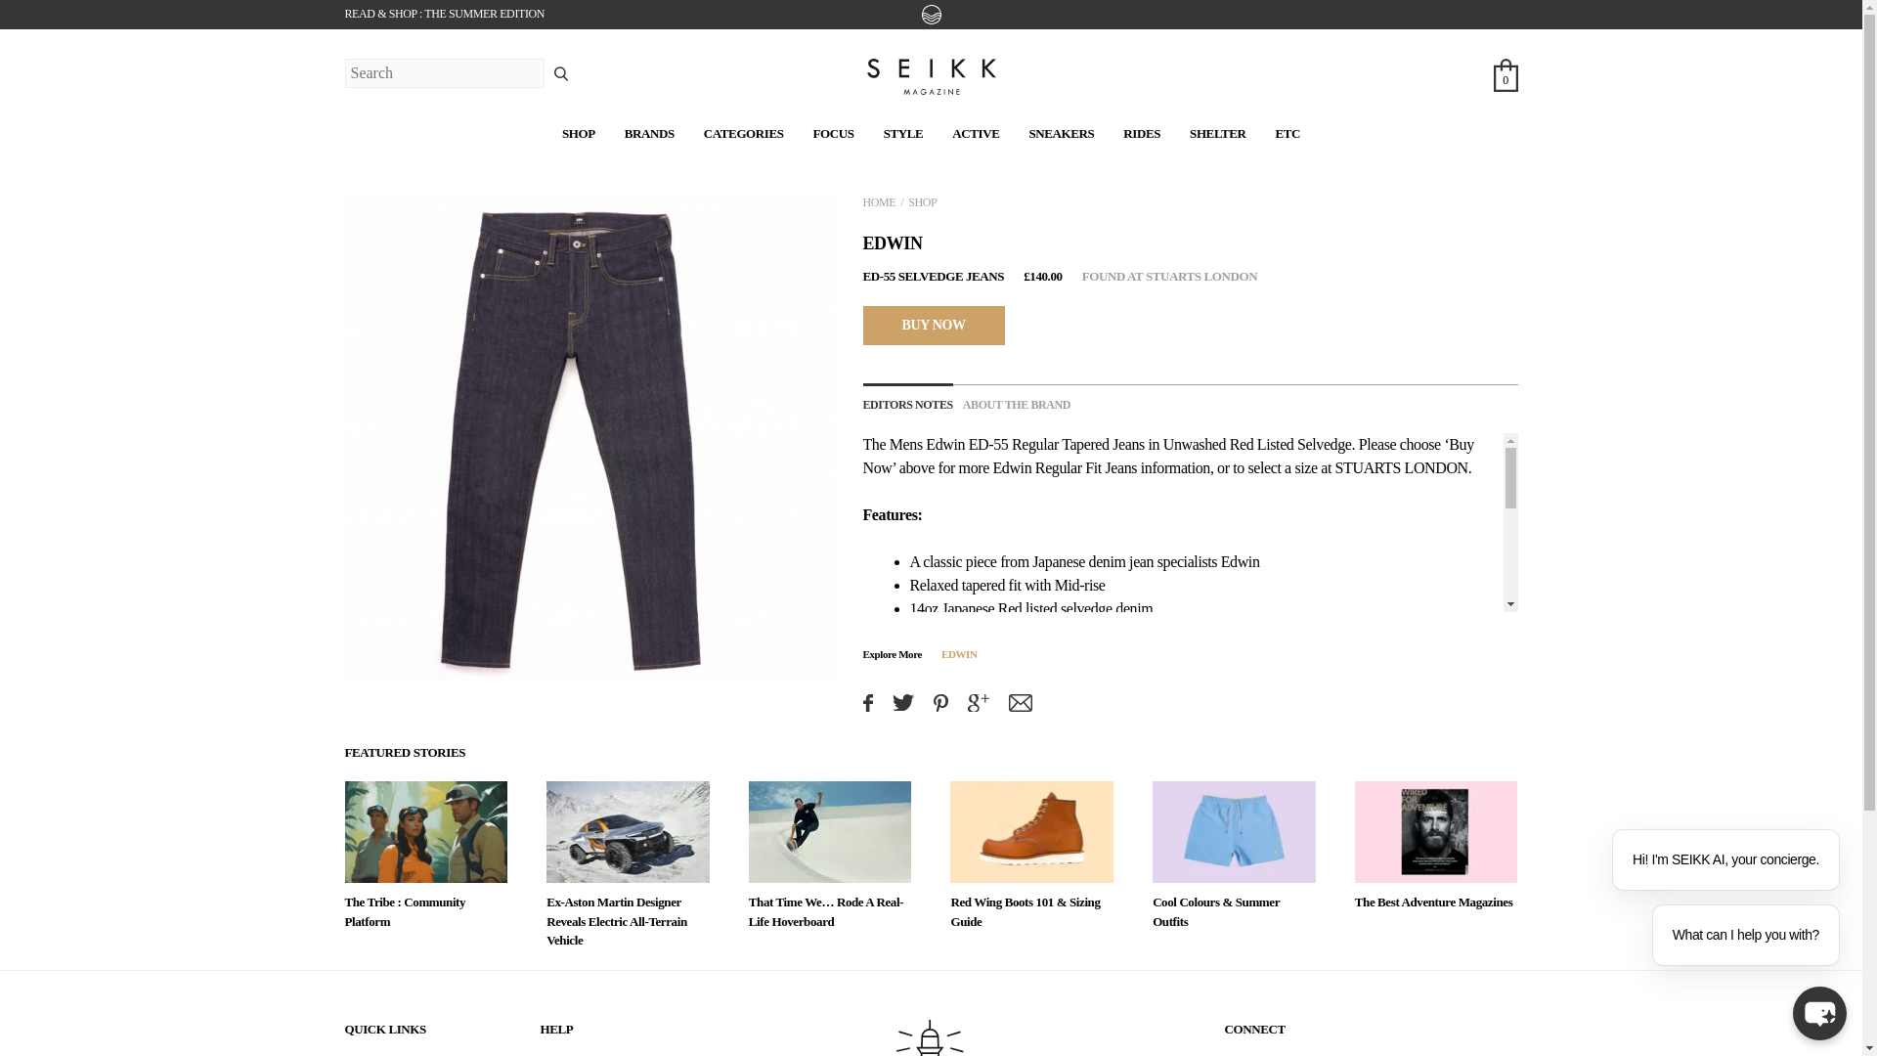 This screenshot has height=1056, width=1877. What do you see at coordinates (649, 133) in the screenshot?
I see `BRANDS` at bounding box center [649, 133].